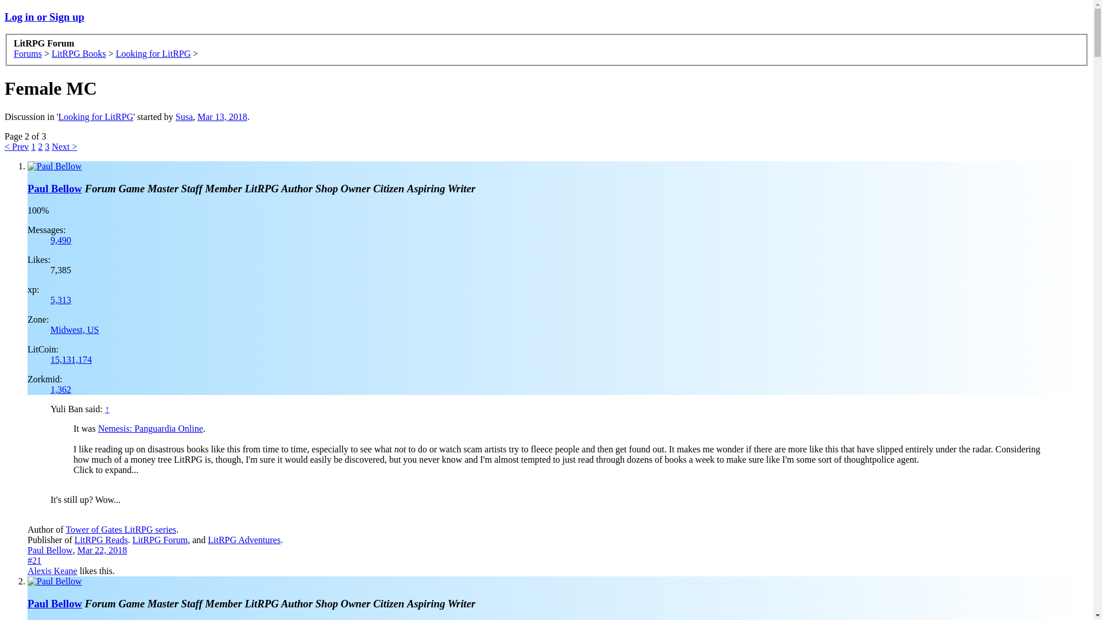 This screenshot has width=1102, height=620. What do you see at coordinates (34, 560) in the screenshot?
I see `Permalink` at bounding box center [34, 560].